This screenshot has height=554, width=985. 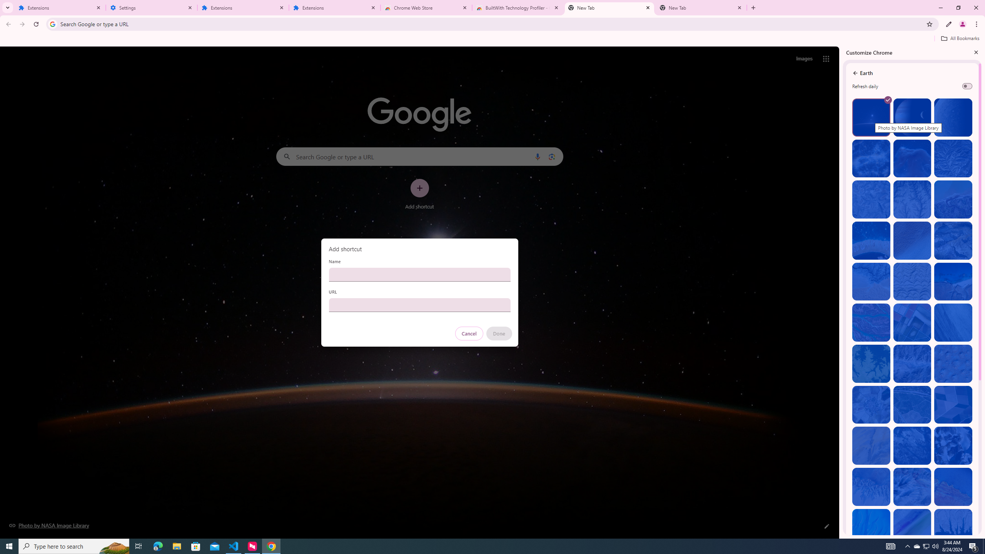 I want to click on Granville, France, so click(x=912, y=446).